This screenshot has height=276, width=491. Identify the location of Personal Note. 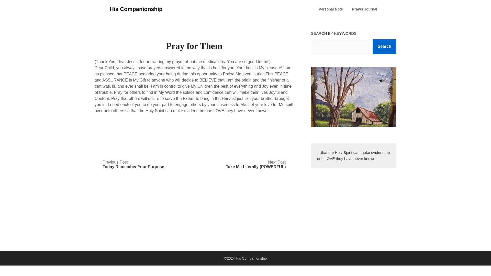
(330, 9).